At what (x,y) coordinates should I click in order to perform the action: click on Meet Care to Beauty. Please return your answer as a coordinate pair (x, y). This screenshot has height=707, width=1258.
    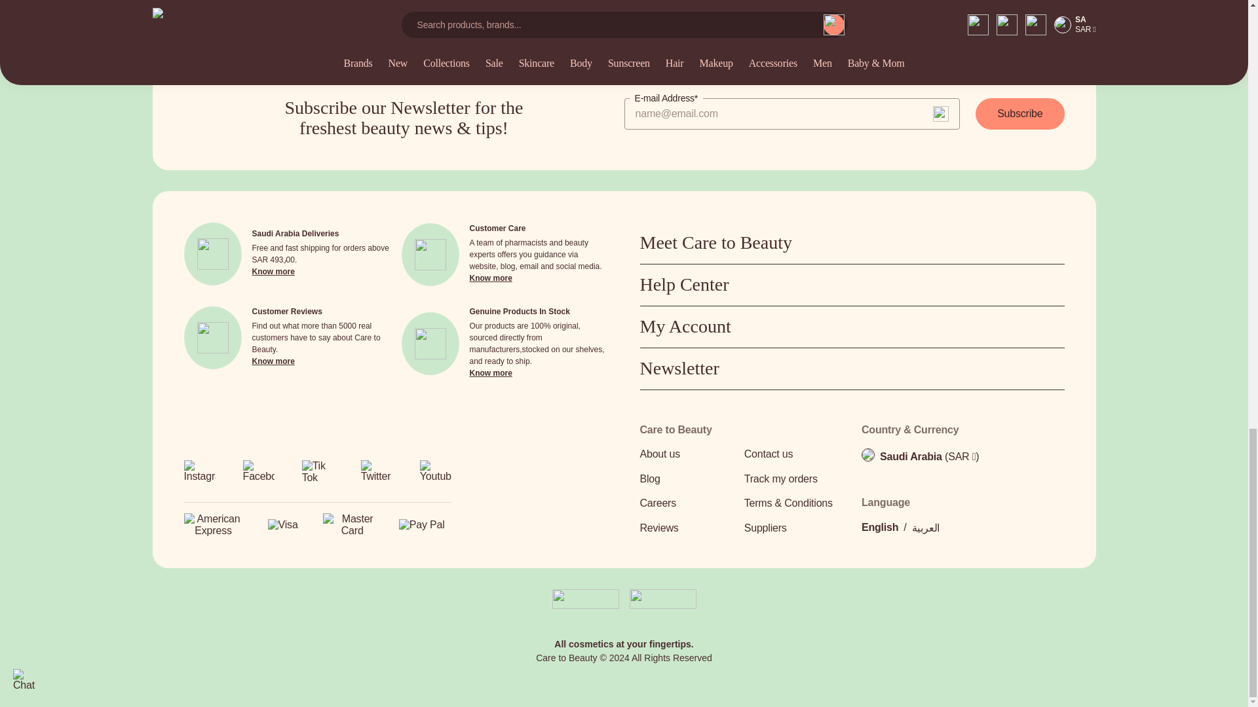
    Looking at the image, I should click on (852, 243).